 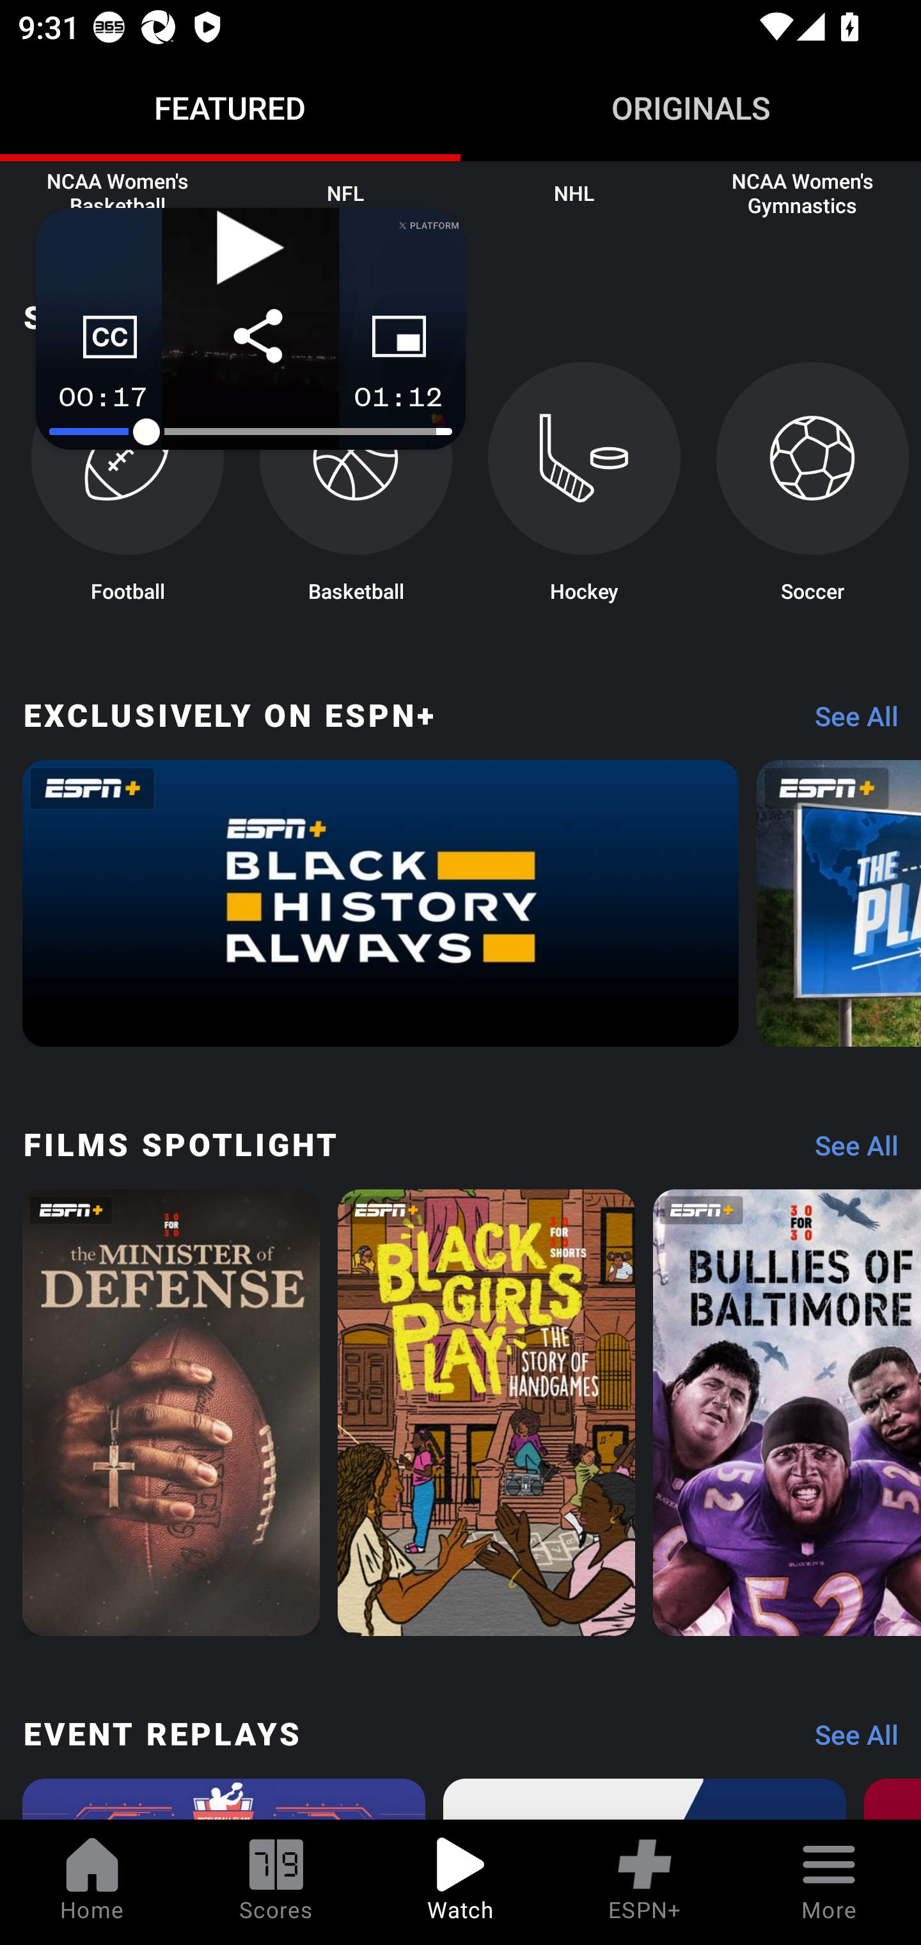 I want to click on Hockey, so click(x=585, y=489).